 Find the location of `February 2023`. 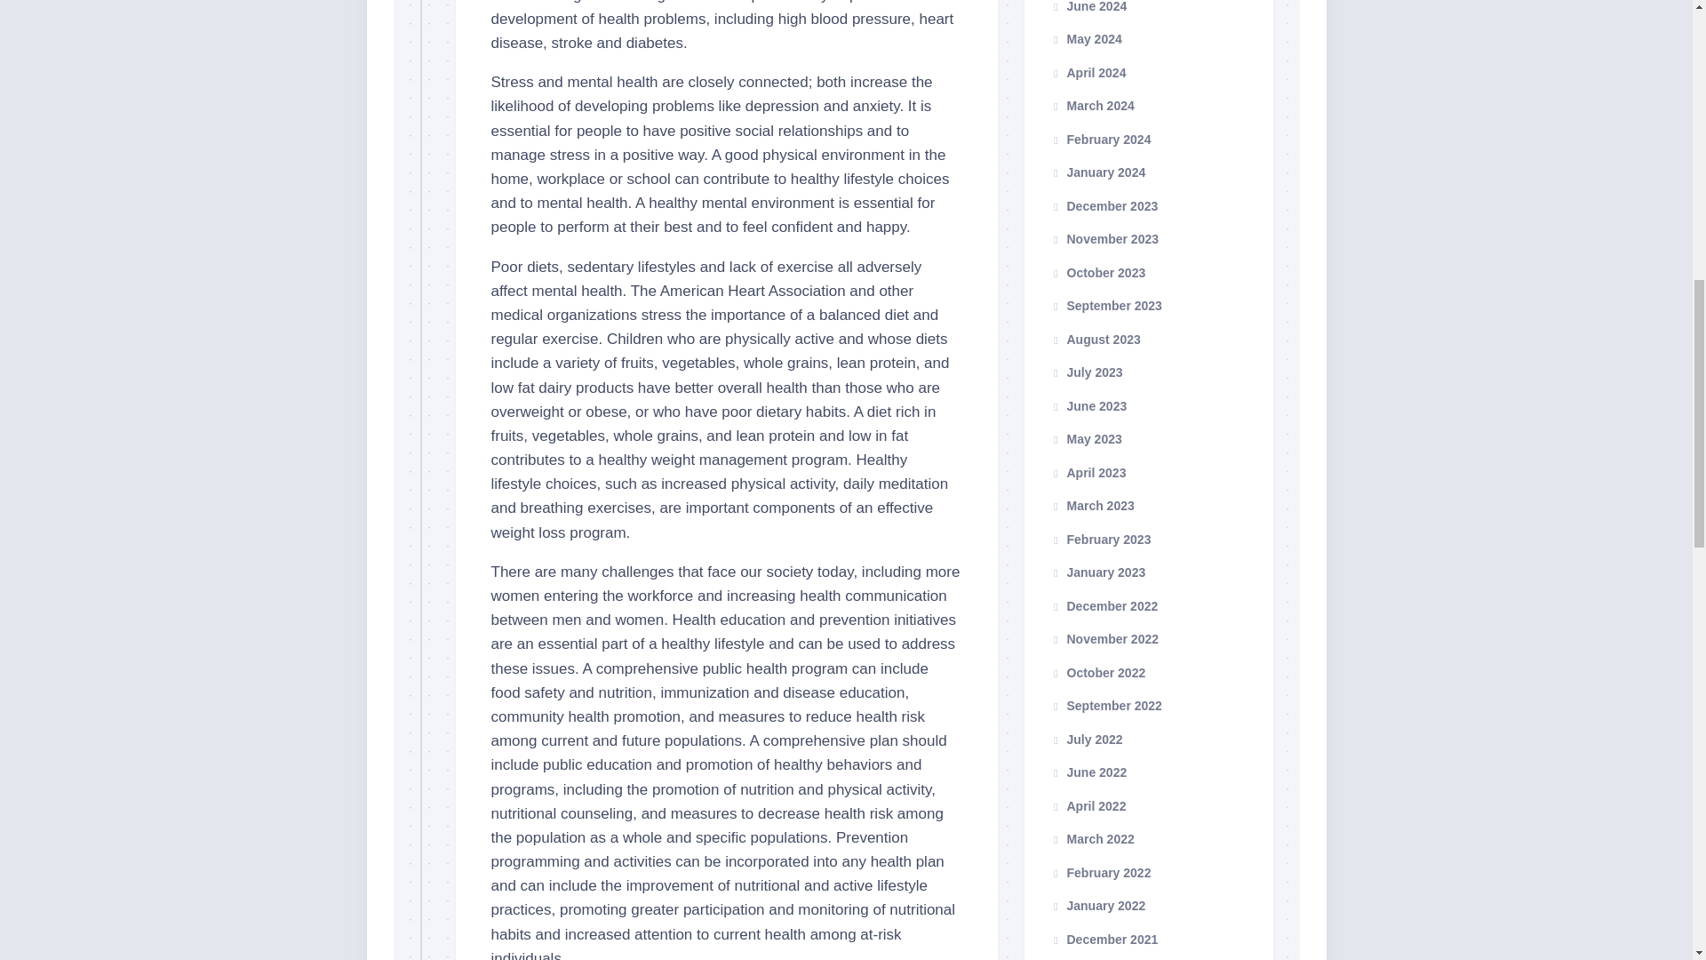

February 2023 is located at coordinates (1100, 539).